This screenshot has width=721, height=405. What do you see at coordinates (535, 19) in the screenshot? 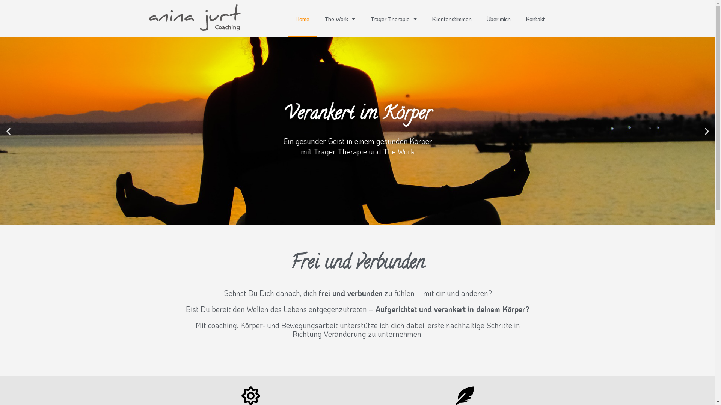
I see `Kontakt` at bounding box center [535, 19].